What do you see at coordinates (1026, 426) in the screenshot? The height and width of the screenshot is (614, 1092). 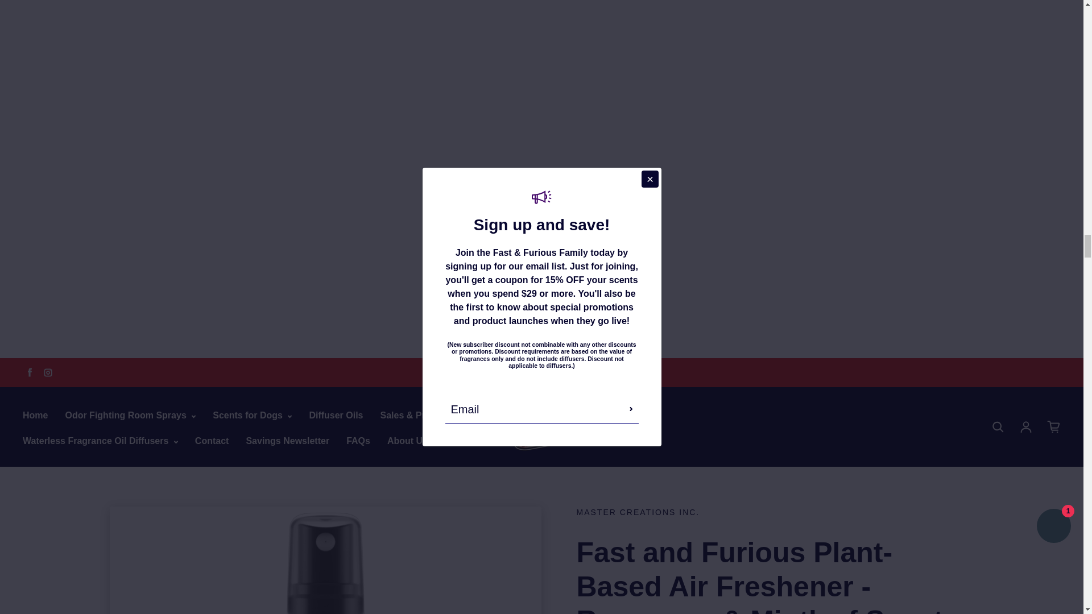 I see `Log in` at bounding box center [1026, 426].